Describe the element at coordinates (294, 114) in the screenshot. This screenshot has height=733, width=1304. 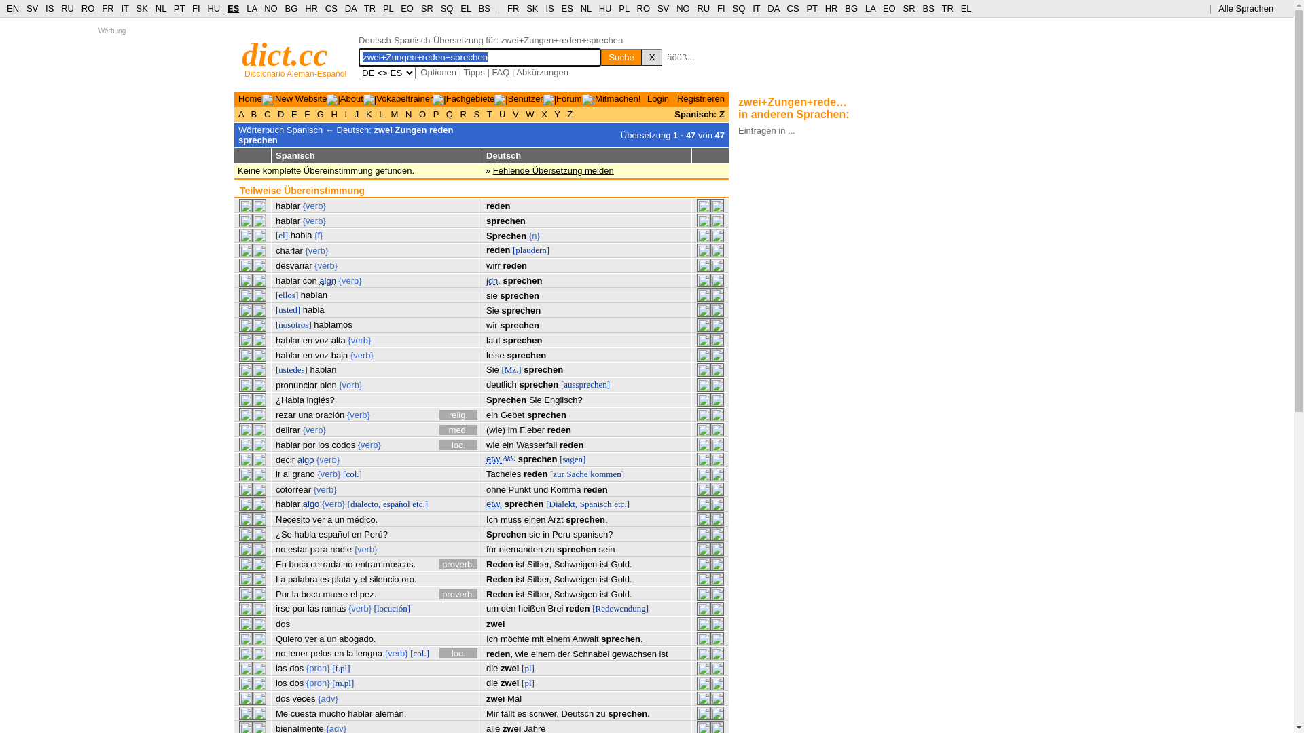
I see `E` at that location.